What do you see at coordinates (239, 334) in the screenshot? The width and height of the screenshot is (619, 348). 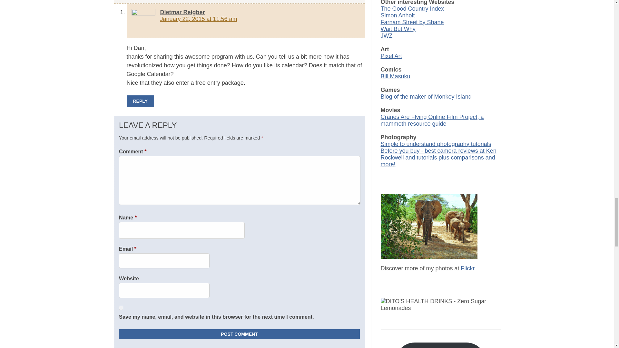 I see `Post Comment` at bounding box center [239, 334].